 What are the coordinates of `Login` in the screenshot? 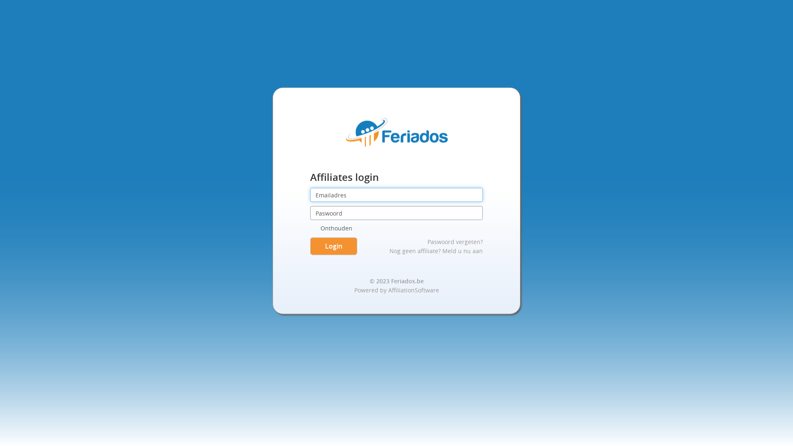 It's located at (334, 246).